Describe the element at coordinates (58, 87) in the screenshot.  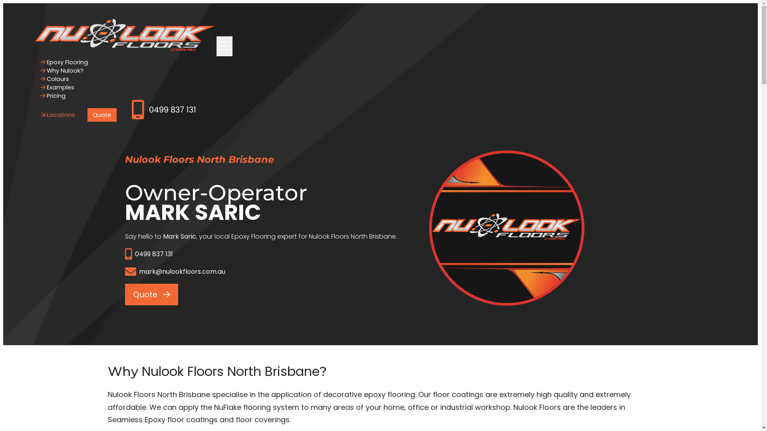
I see `Examples` at that location.